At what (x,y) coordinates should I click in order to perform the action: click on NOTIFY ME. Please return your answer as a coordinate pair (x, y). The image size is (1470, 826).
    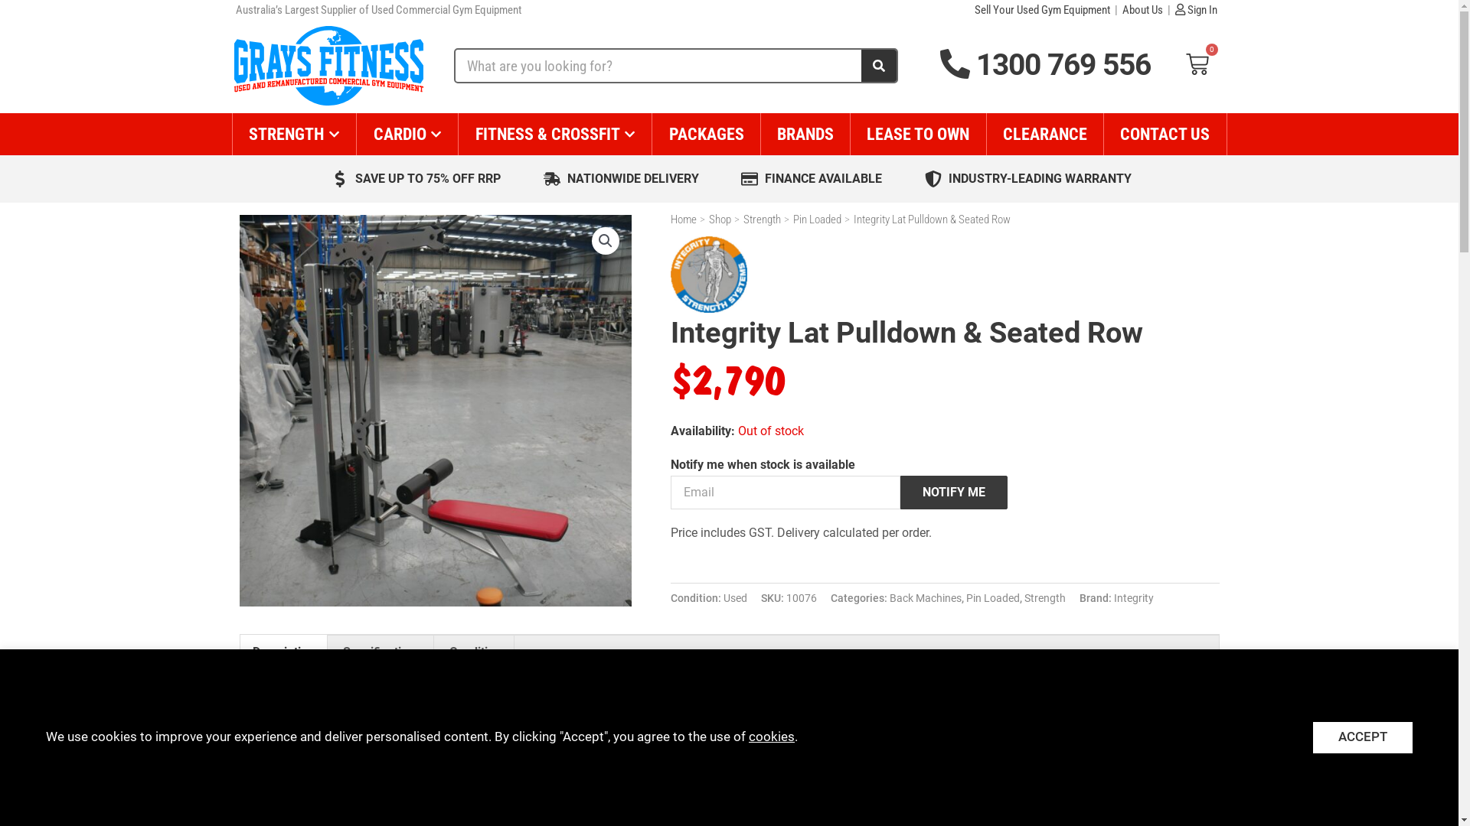
    Looking at the image, I should click on (954, 493).